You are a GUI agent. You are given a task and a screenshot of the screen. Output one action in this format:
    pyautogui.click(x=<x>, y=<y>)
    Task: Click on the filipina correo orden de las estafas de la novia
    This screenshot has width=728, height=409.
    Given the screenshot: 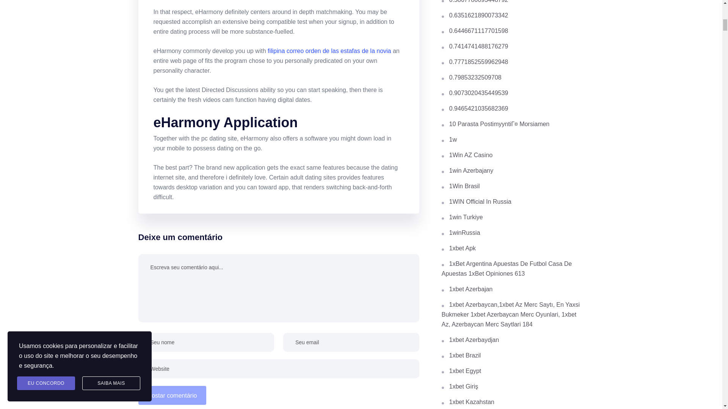 What is the action you would take?
    pyautogui.click(x=329, y=51)
    